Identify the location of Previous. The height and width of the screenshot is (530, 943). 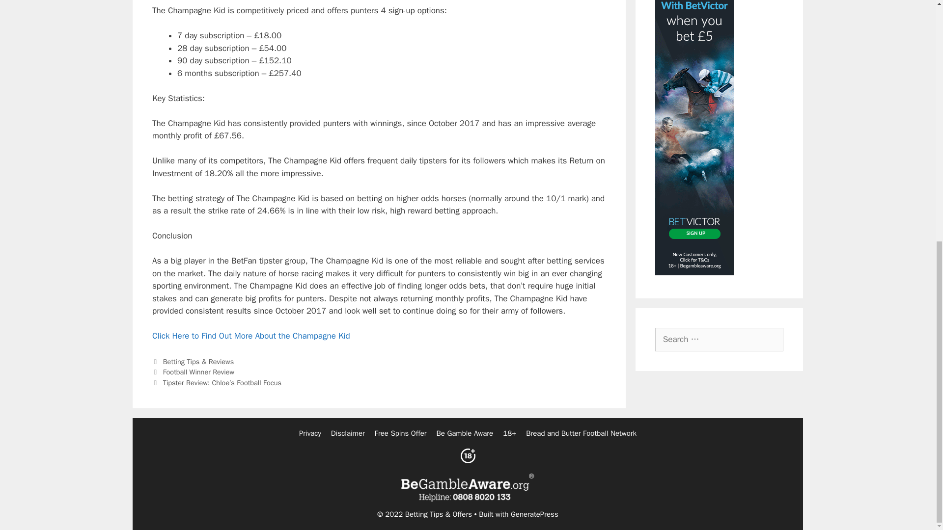
(193, 372).